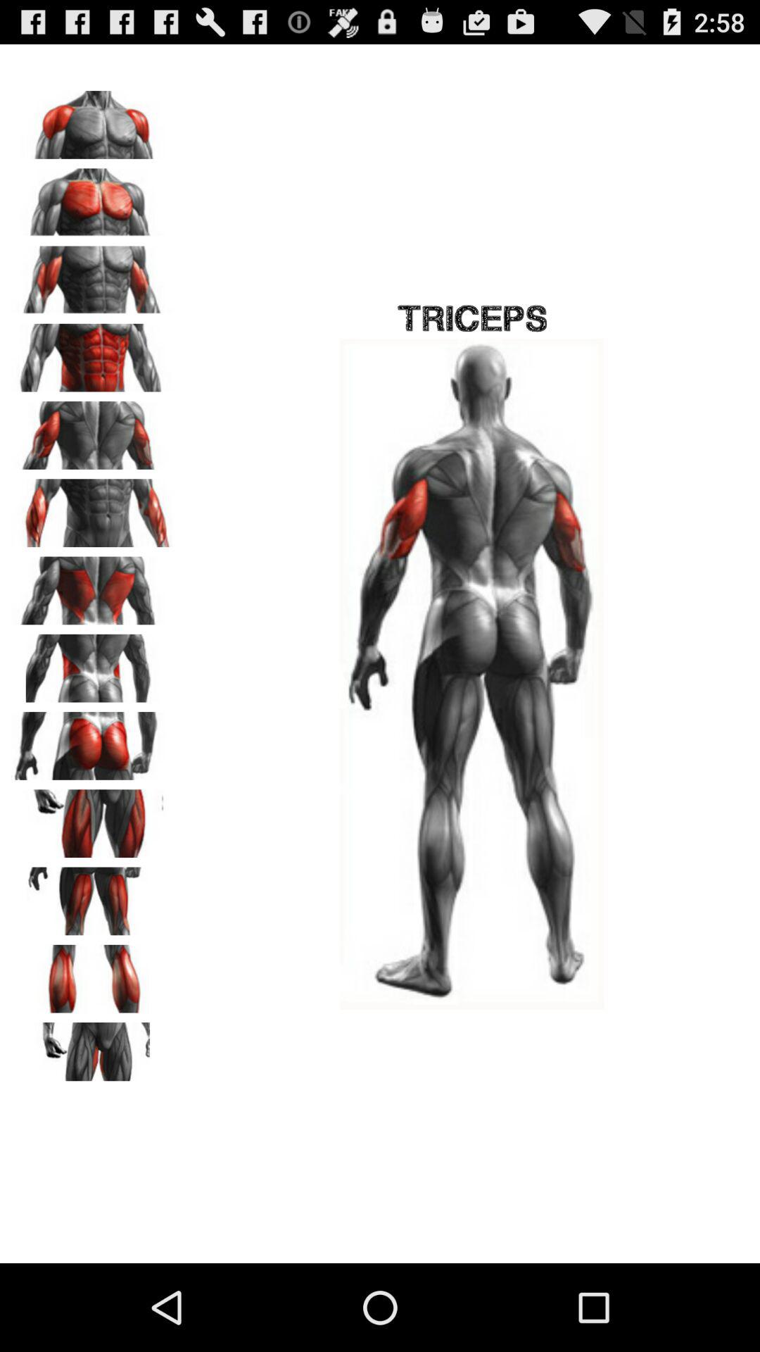 This screenshot has height=1352, width=760. What do you see at coordinates (92, 508) in the screenshot?
I see `select to know more` at bounding box center [92, 508].